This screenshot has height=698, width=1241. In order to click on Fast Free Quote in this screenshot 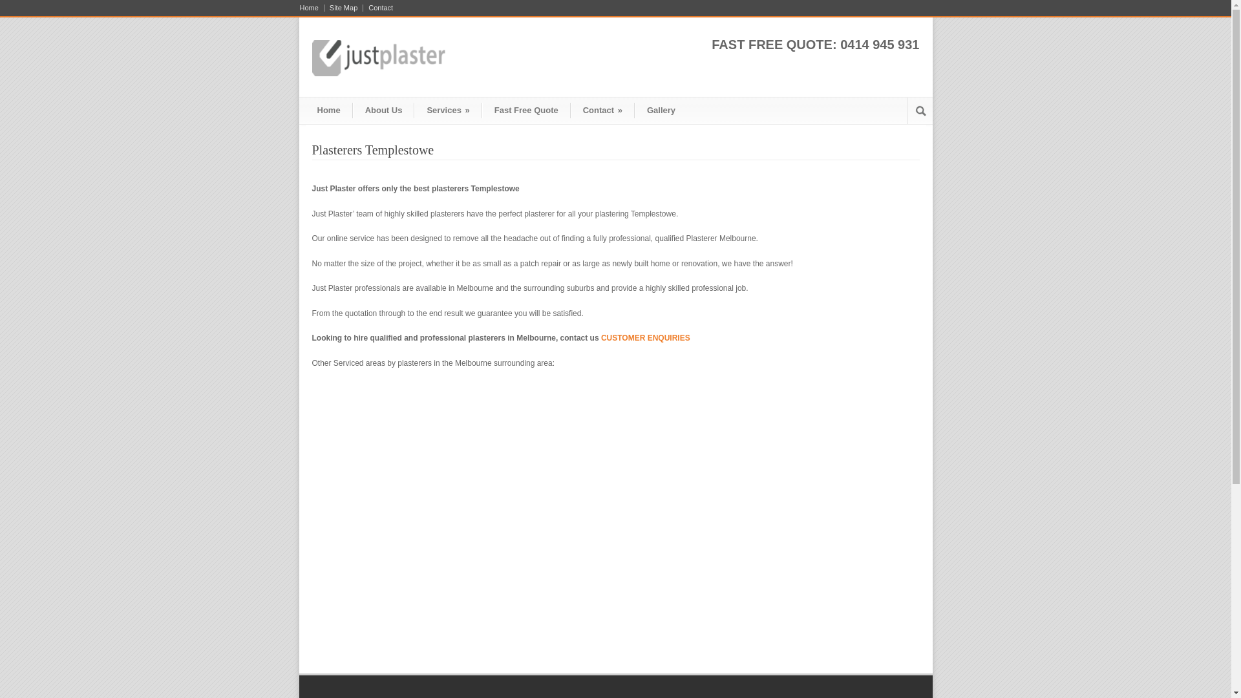, I will do `click(526, 110)`.